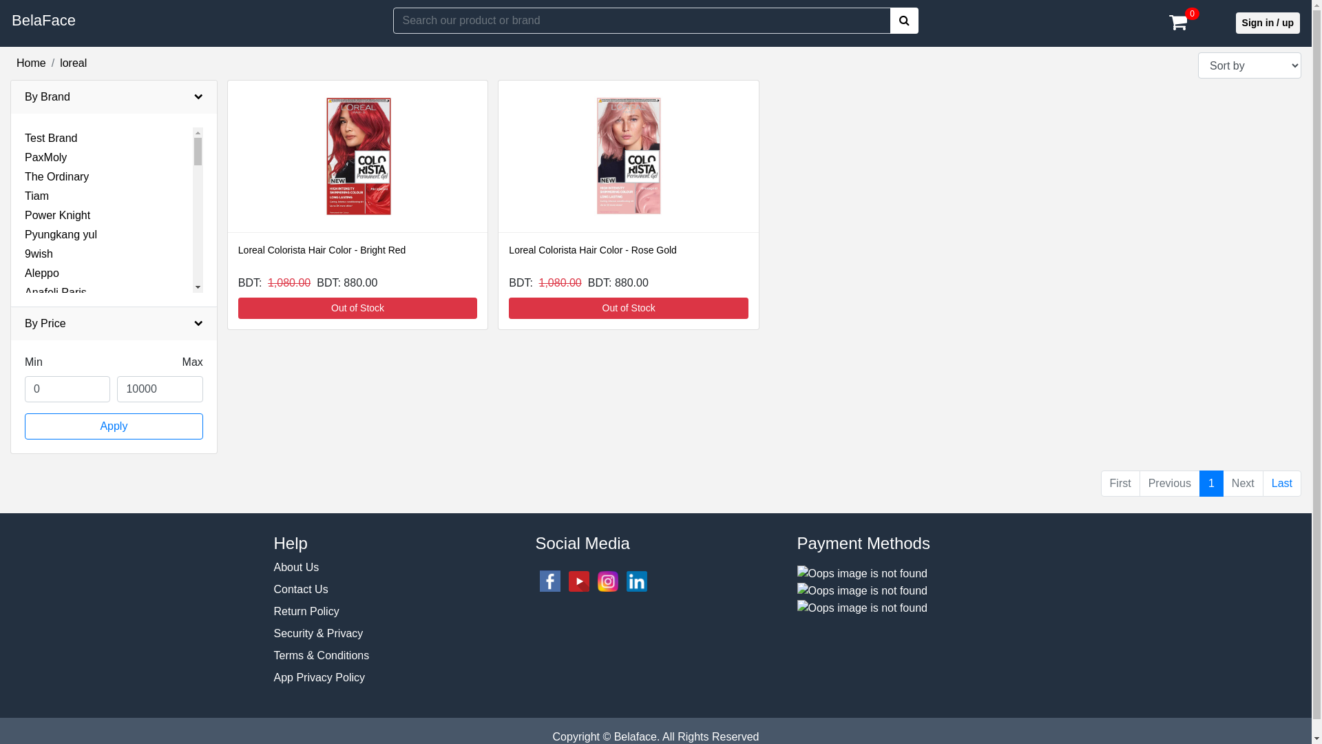 The image size is (1322, 744). I want to click on Power Knight, so click(58, 215).